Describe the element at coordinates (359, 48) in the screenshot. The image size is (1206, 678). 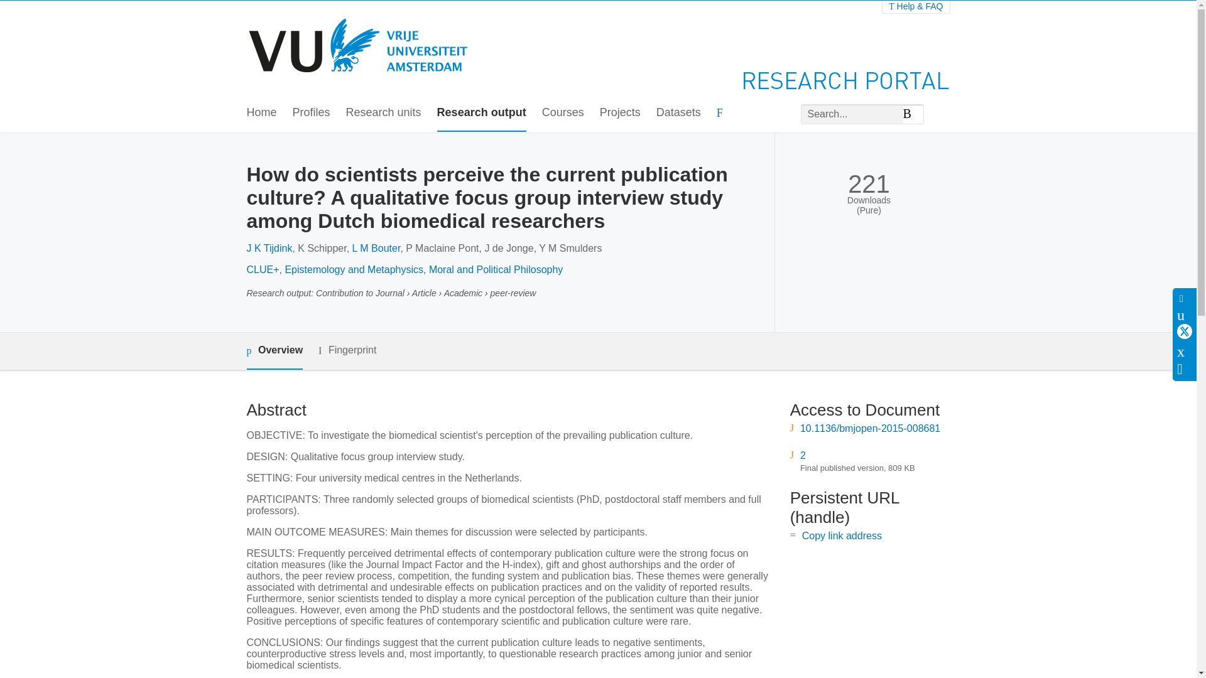
I see `Vrije Universiteit Amsterdam Home` at that location.